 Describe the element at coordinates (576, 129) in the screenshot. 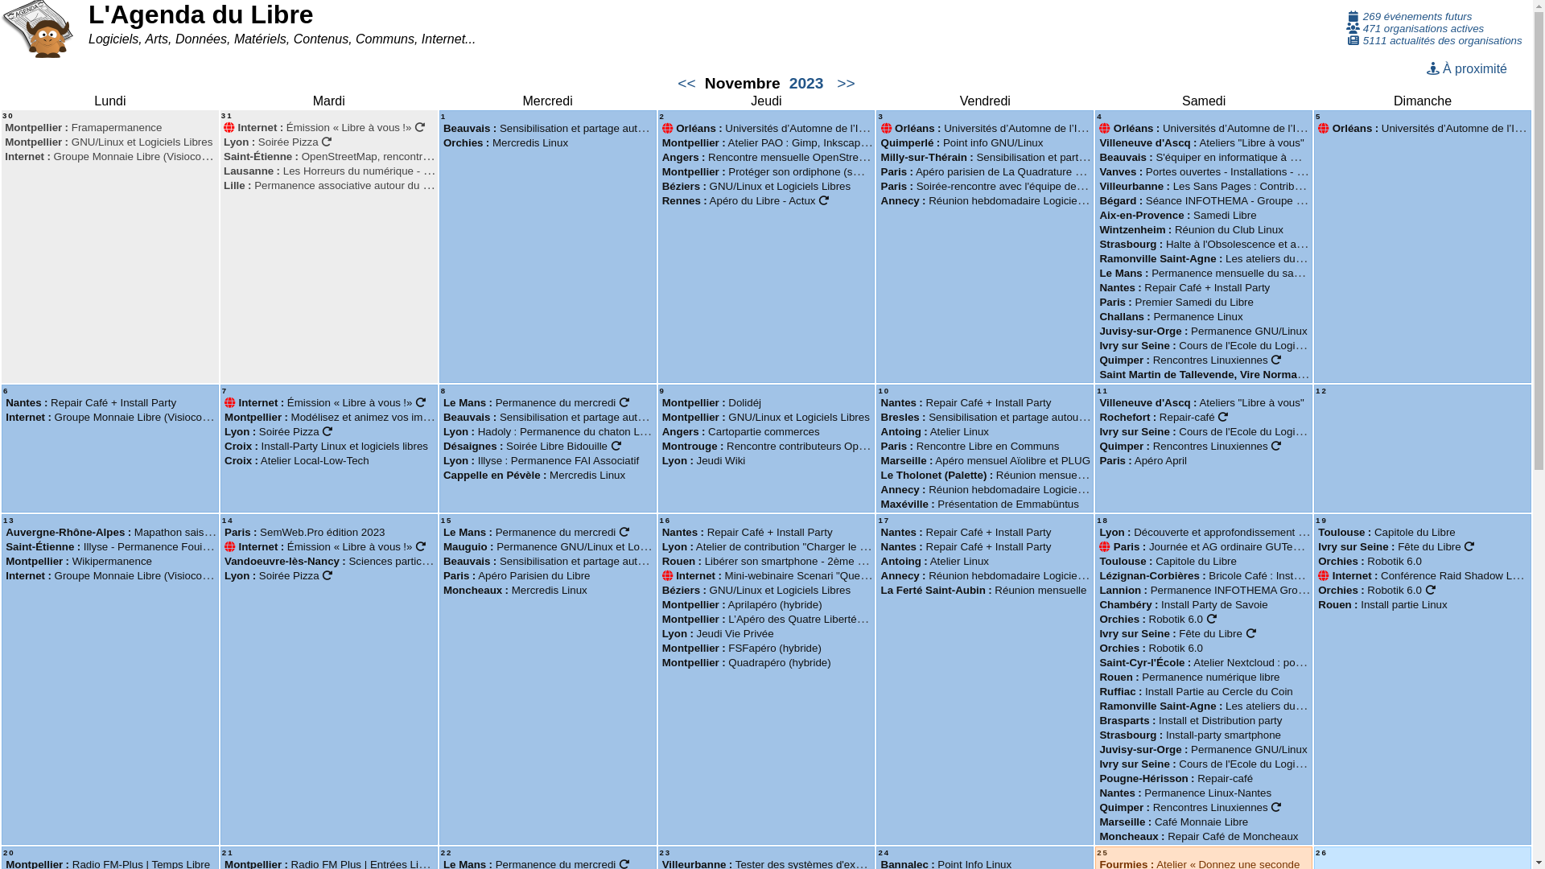

I see `Beauvais Sensibilisation et partage autour du Libre` at that location.